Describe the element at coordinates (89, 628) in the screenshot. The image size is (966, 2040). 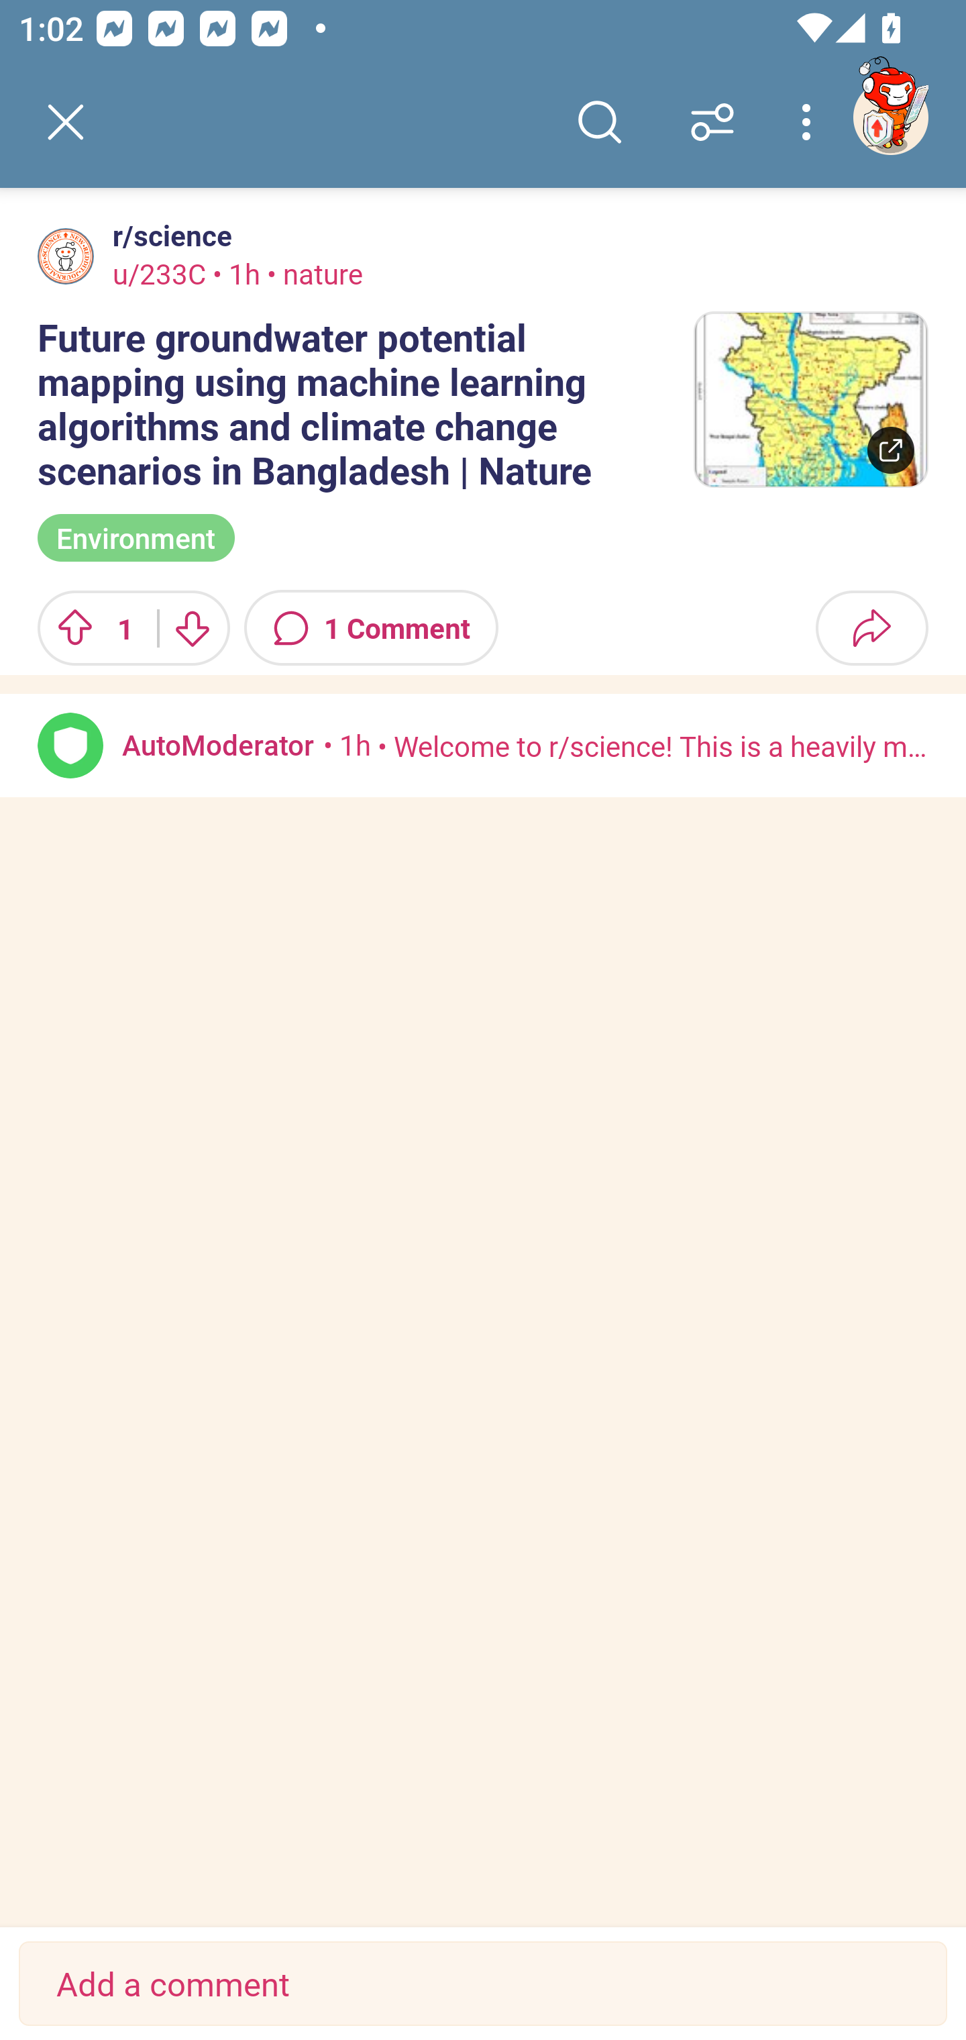
I see `Upvote 1` at that location.